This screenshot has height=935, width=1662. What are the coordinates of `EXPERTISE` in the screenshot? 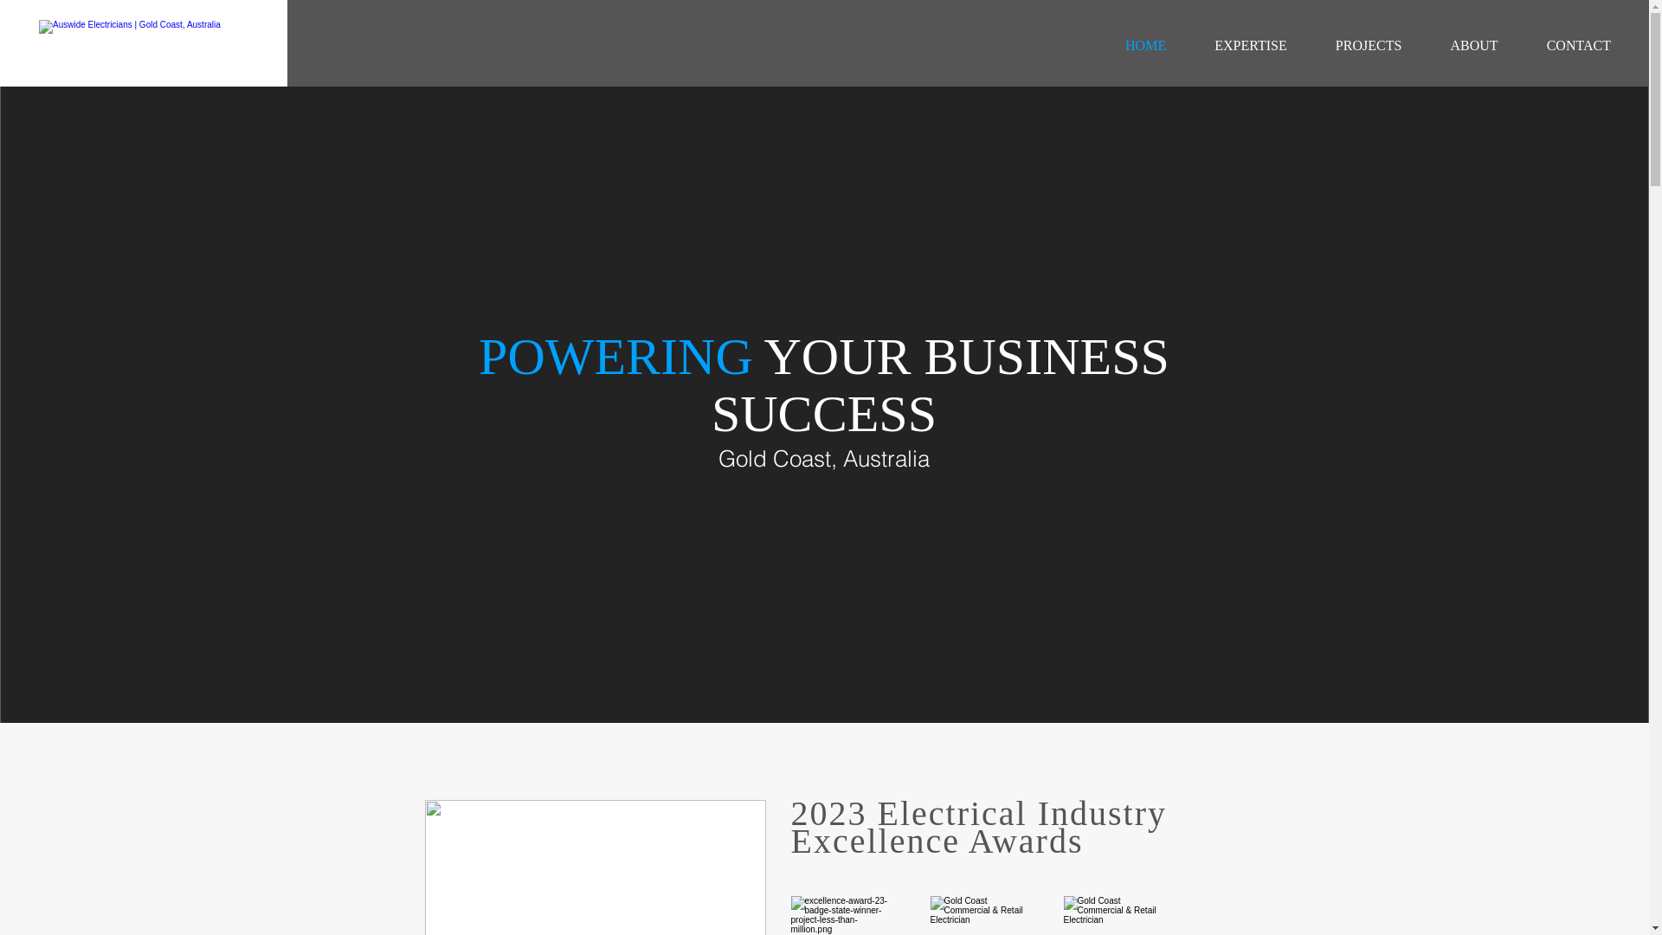 It's located at (1251, 45).